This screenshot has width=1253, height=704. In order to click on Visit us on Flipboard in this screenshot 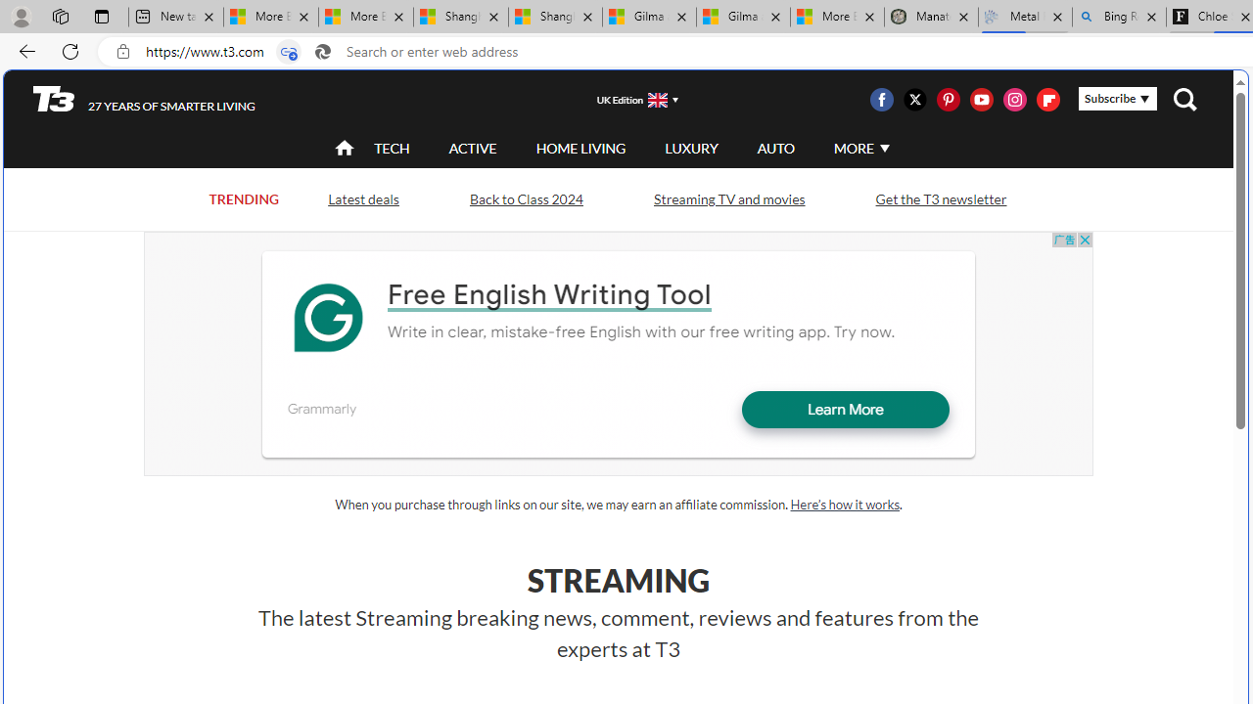, I will do `click(1047, 100)`.